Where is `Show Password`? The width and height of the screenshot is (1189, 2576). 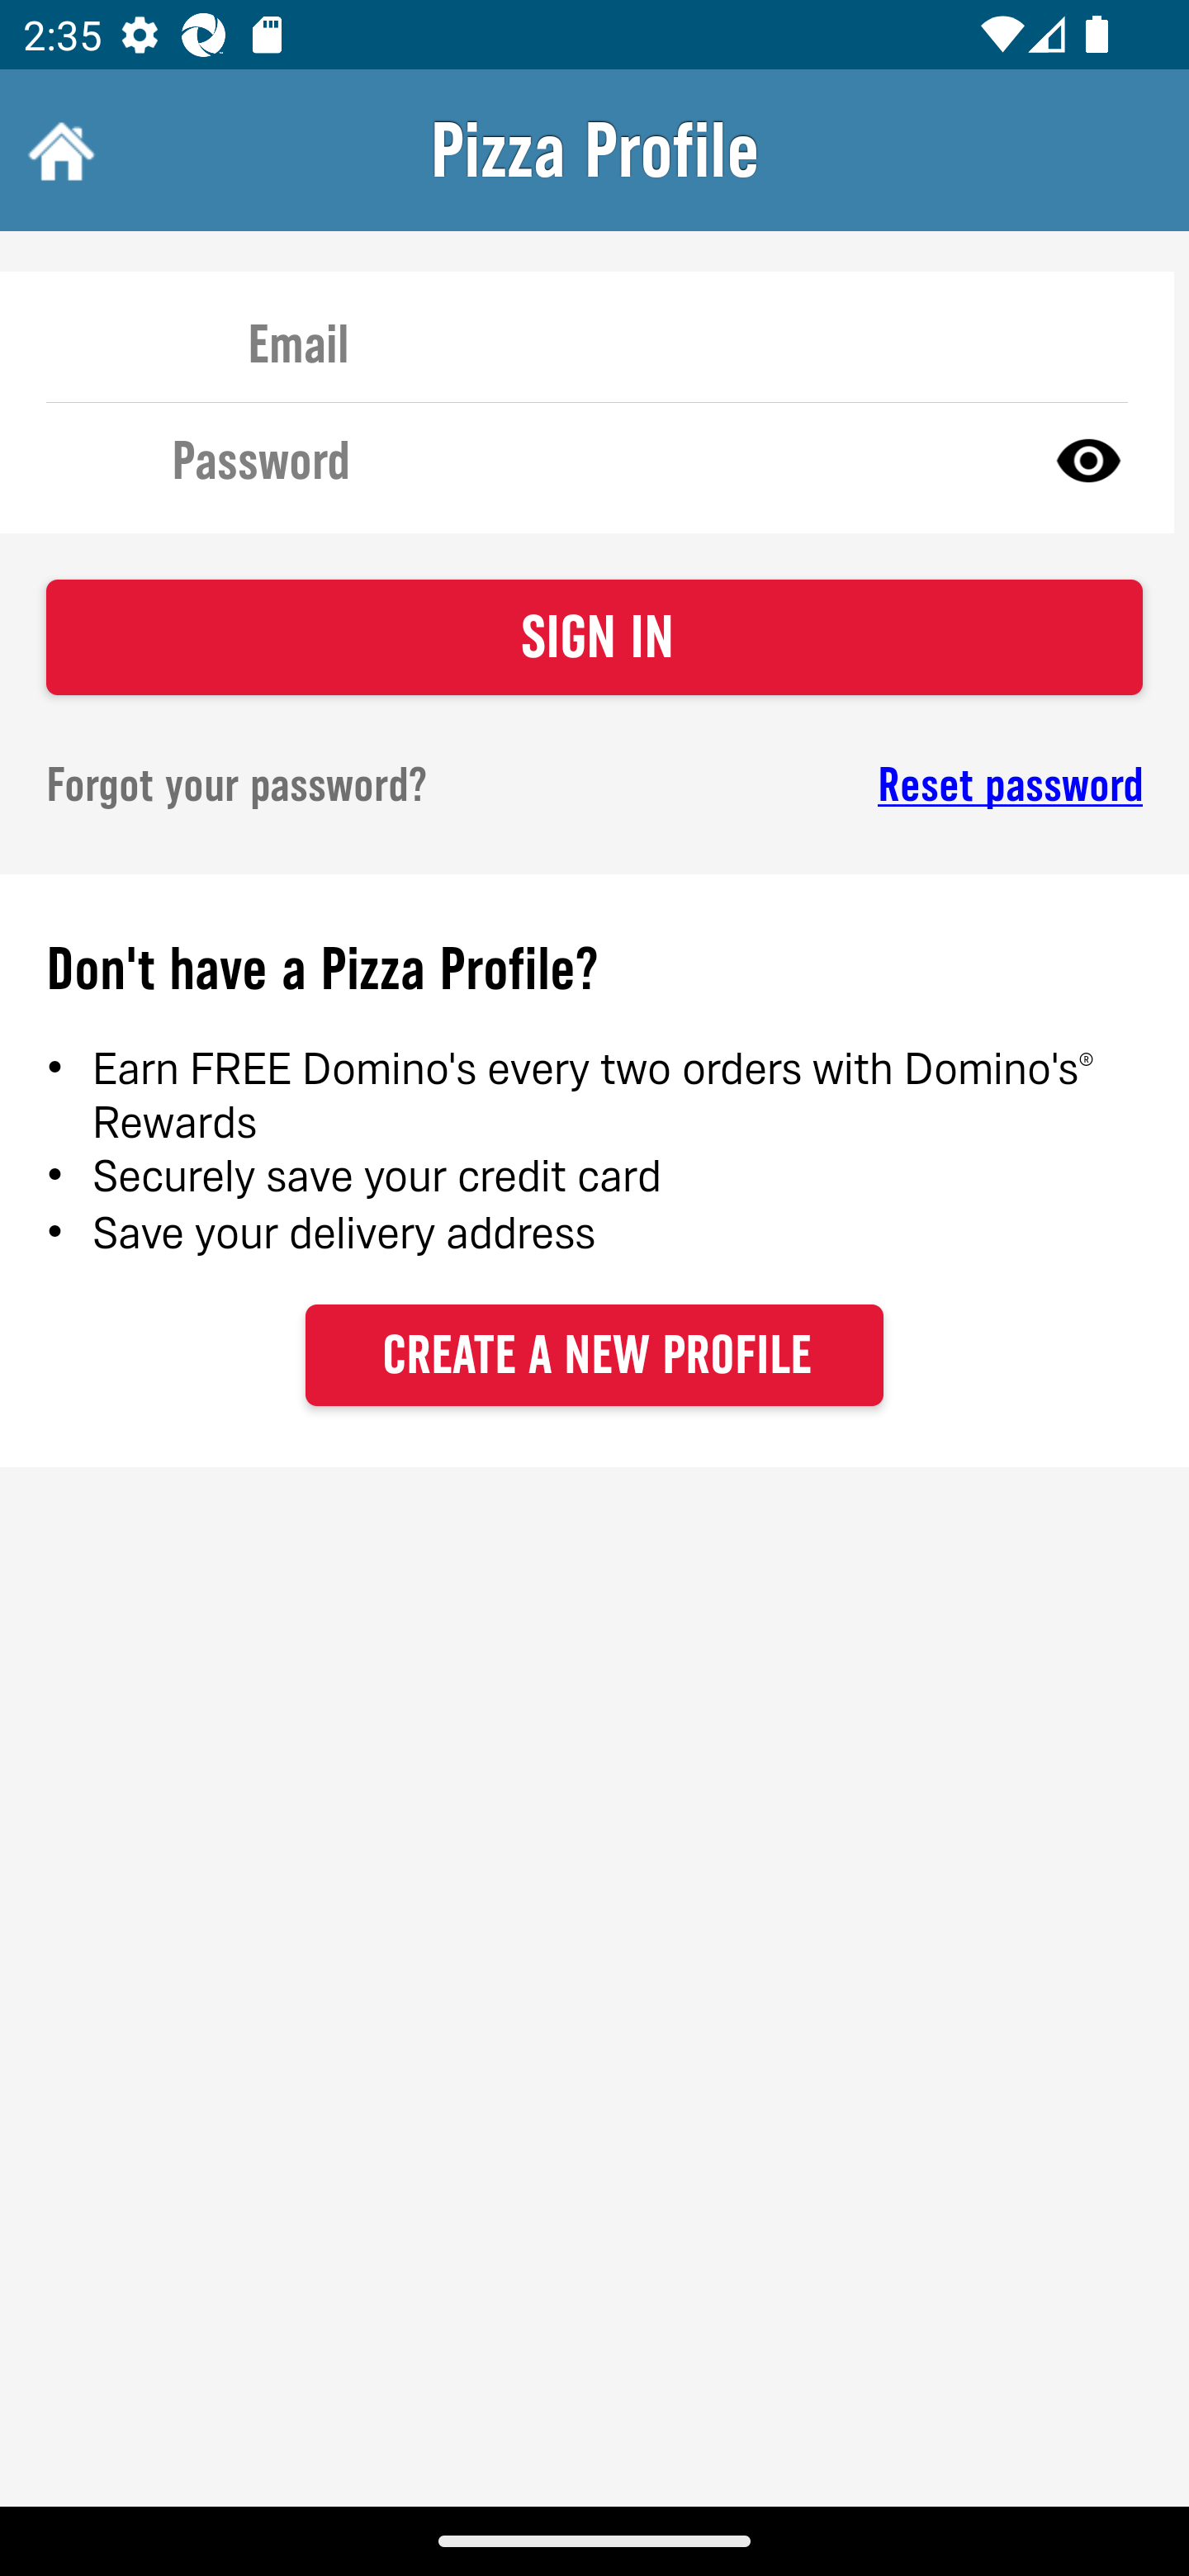 Show Password is located at coordinates (1088, 459).